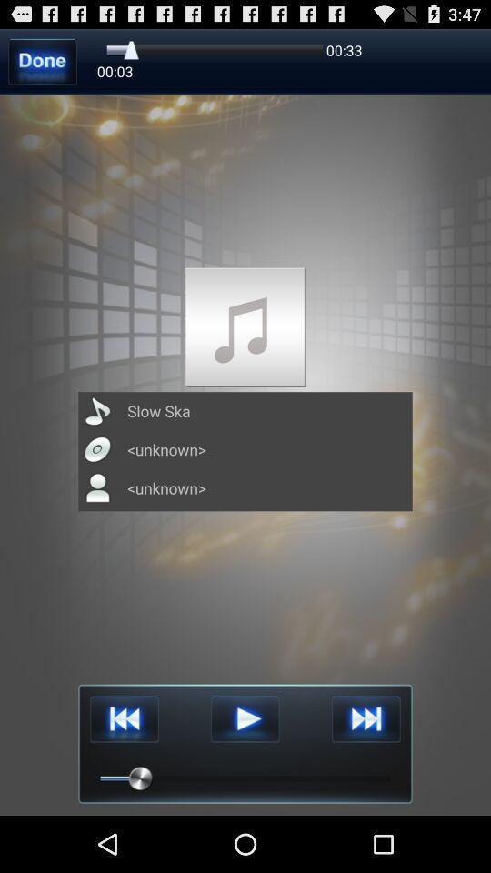 The width and height of the screenshot is (491, 873). Describe the element at coordinates (366, 718) in the screenshot. I see `click to next play button` at that location.